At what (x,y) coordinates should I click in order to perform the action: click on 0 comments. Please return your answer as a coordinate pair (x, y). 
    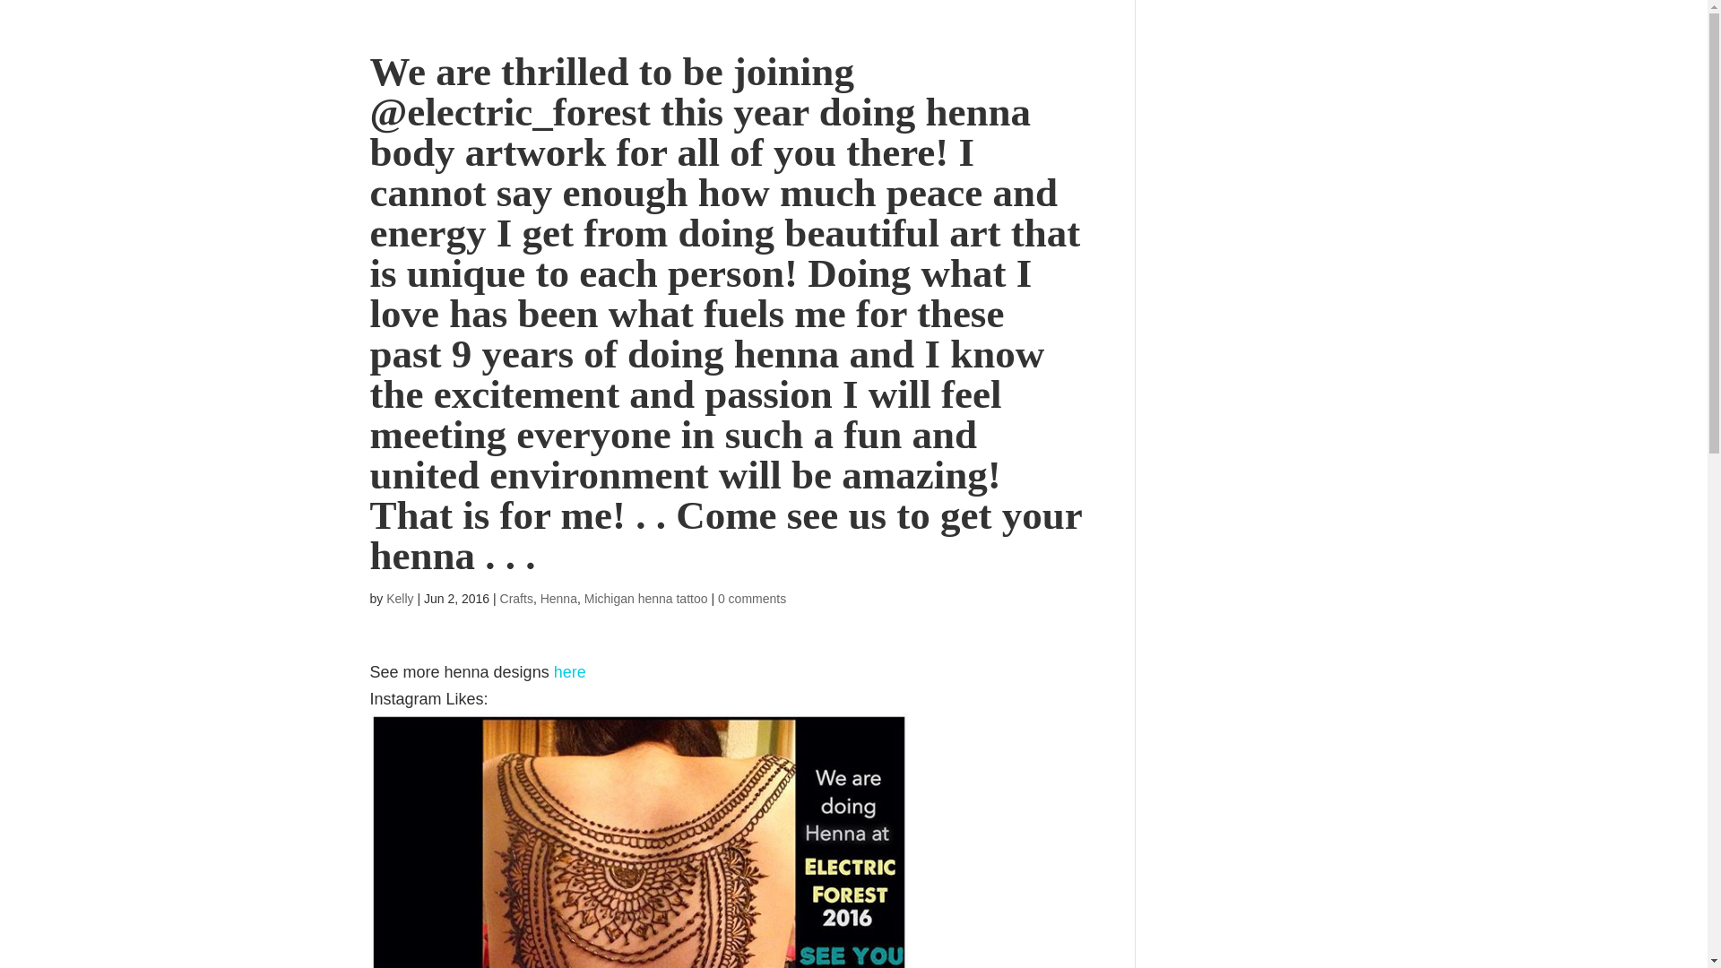
    Looking at the image, I should click on (751, 599).